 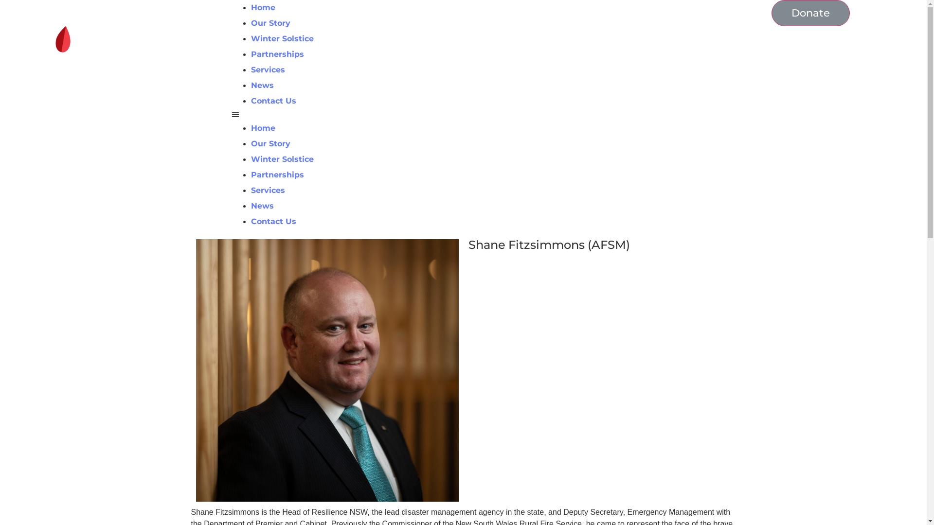 I want to click on Partnerships, so click(x=277, y=54).